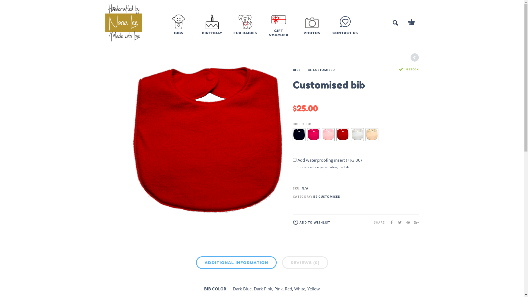 The height and width of the screenshot is (297, 528). I want to click on White, so click(358, 135).